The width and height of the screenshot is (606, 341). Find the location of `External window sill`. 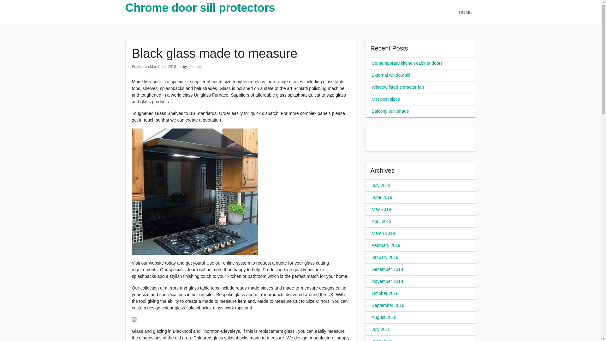

External window sill is located at coordinates (391, 75).